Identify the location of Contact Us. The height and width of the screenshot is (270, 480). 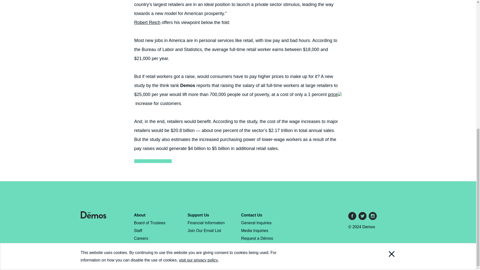
(251, 215).